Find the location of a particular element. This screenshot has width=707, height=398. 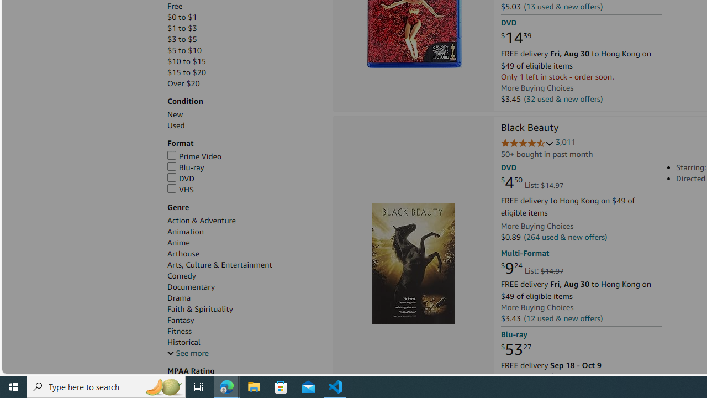

Historical is located at coordinates (184, 342).